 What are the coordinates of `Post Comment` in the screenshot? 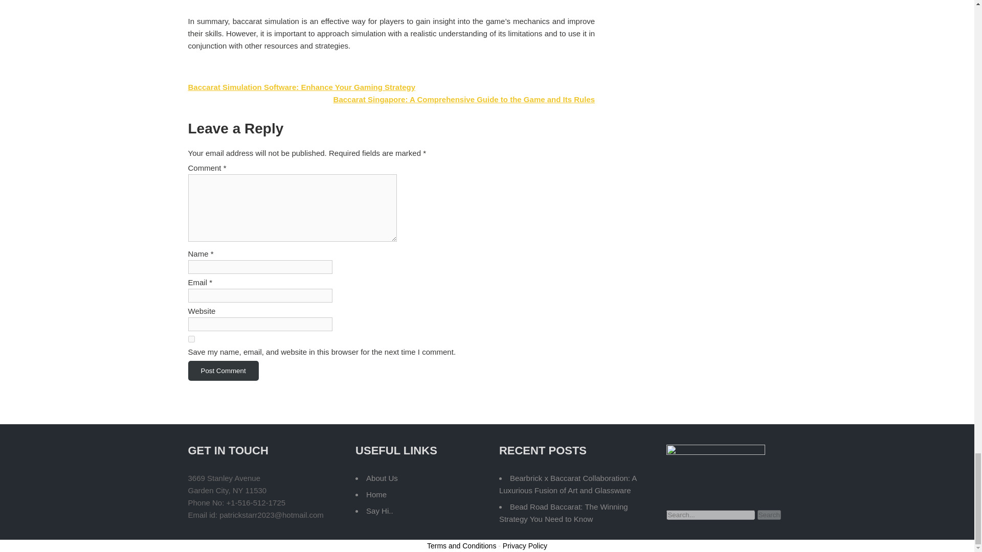 It's located at (224, 371).